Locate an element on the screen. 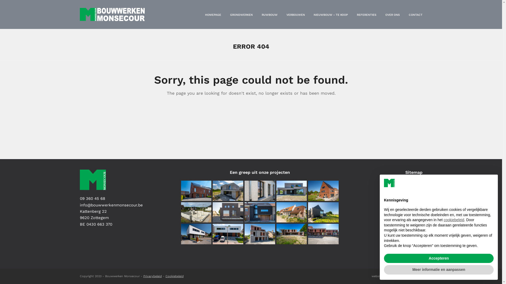  GRONDWERKEN is located at coordinates (241, 14).